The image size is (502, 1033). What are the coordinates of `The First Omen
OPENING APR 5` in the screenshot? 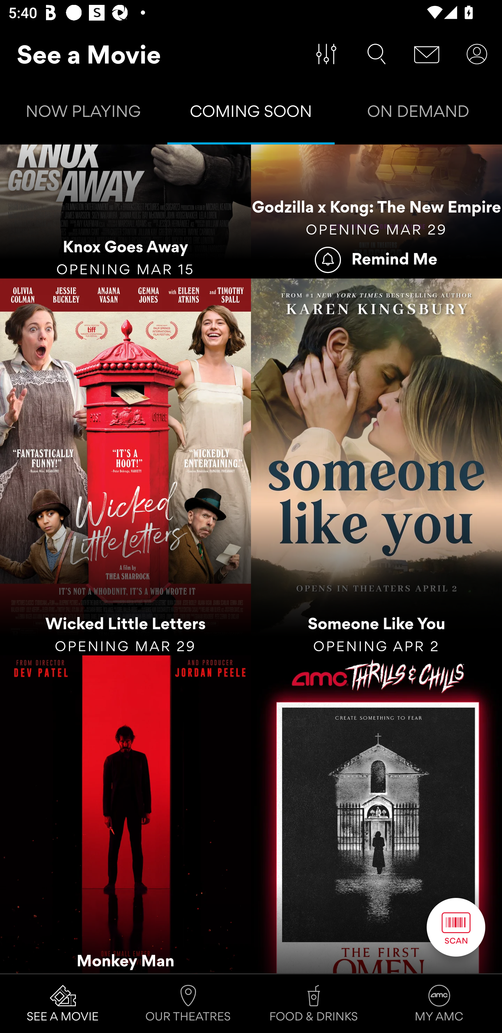 It's located at (376, 814).